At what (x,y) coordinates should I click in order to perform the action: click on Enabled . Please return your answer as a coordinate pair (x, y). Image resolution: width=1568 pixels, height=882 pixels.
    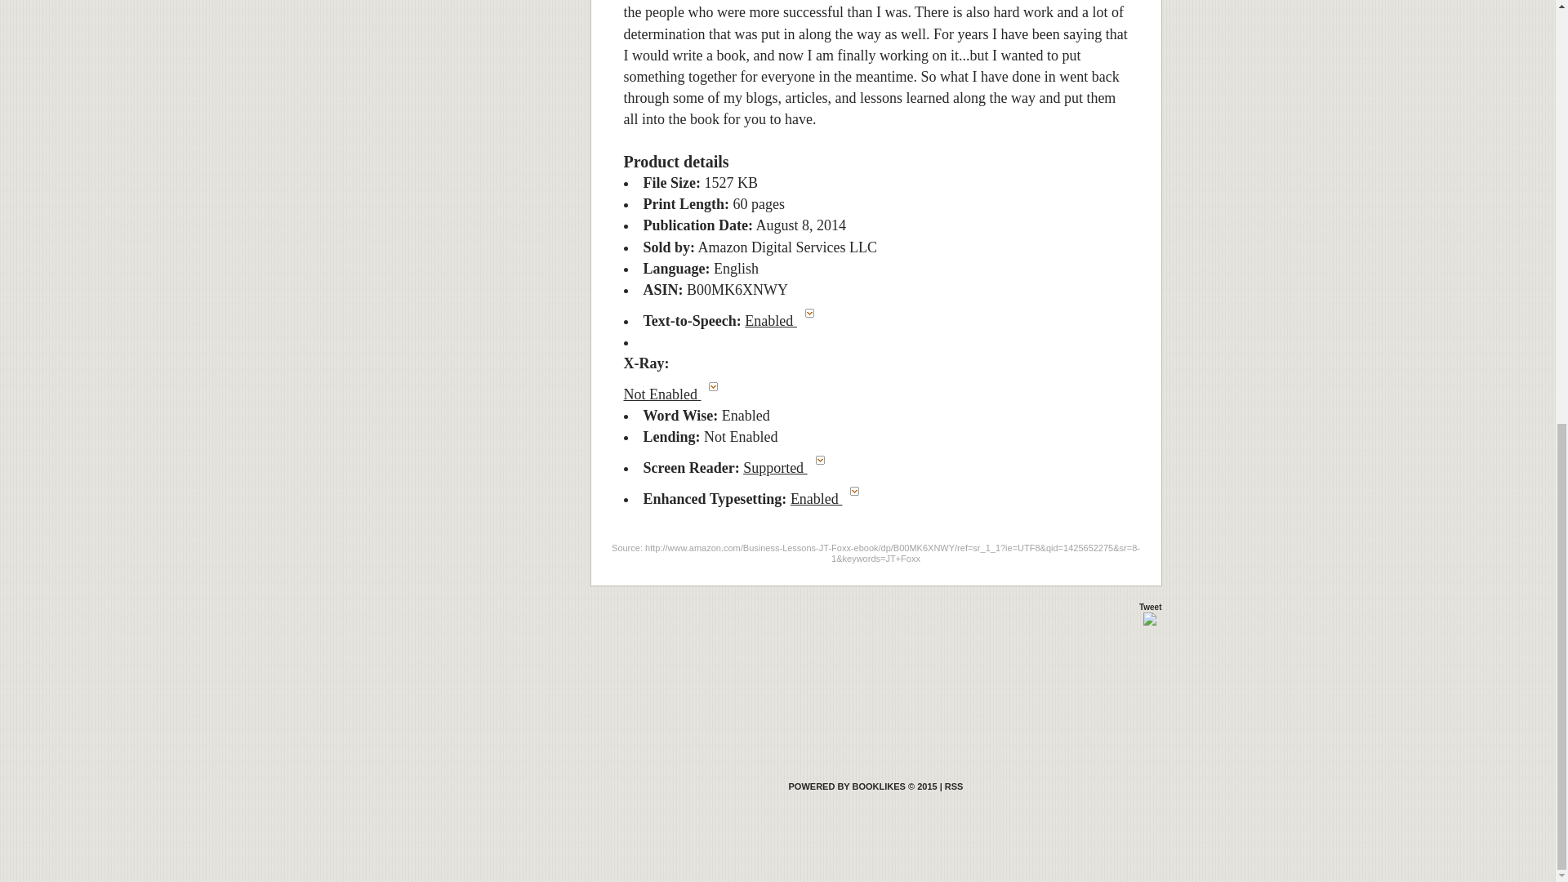
    Looking at the image, I should click on (828, 498).